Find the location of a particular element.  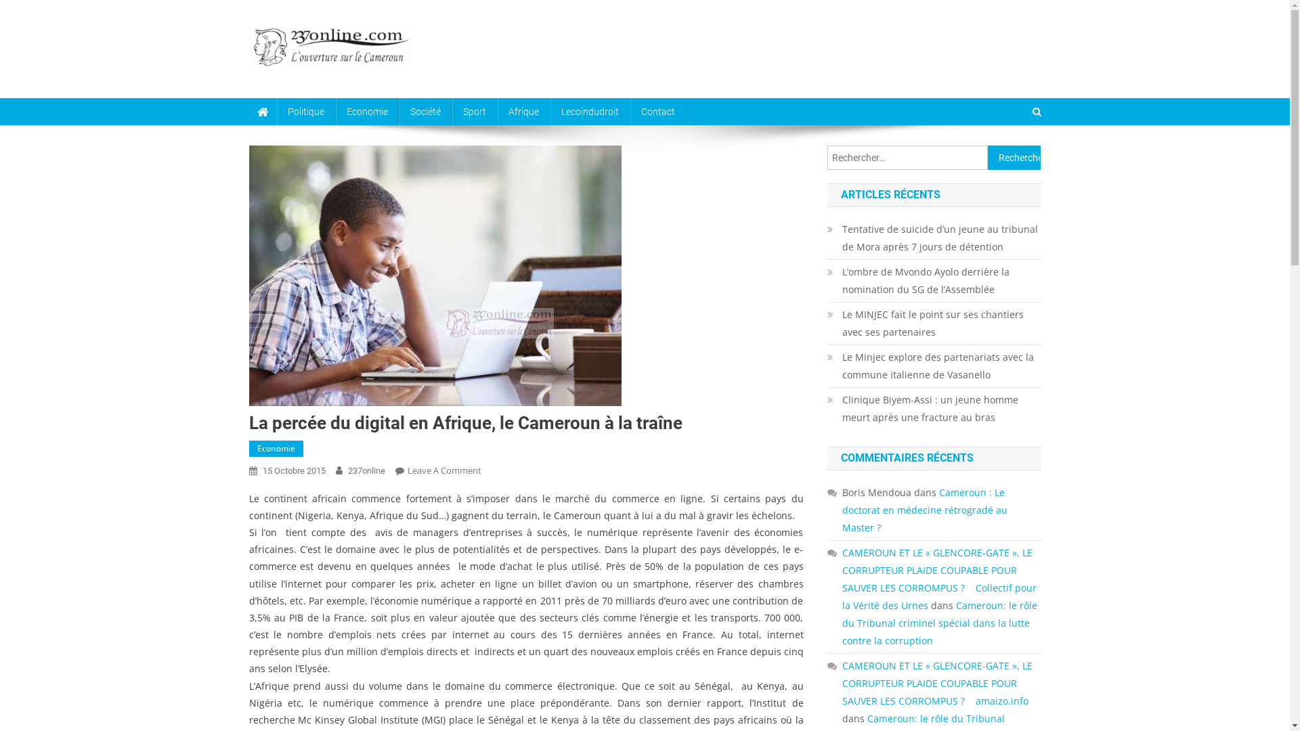

237online is located at coordinates (367, 471).